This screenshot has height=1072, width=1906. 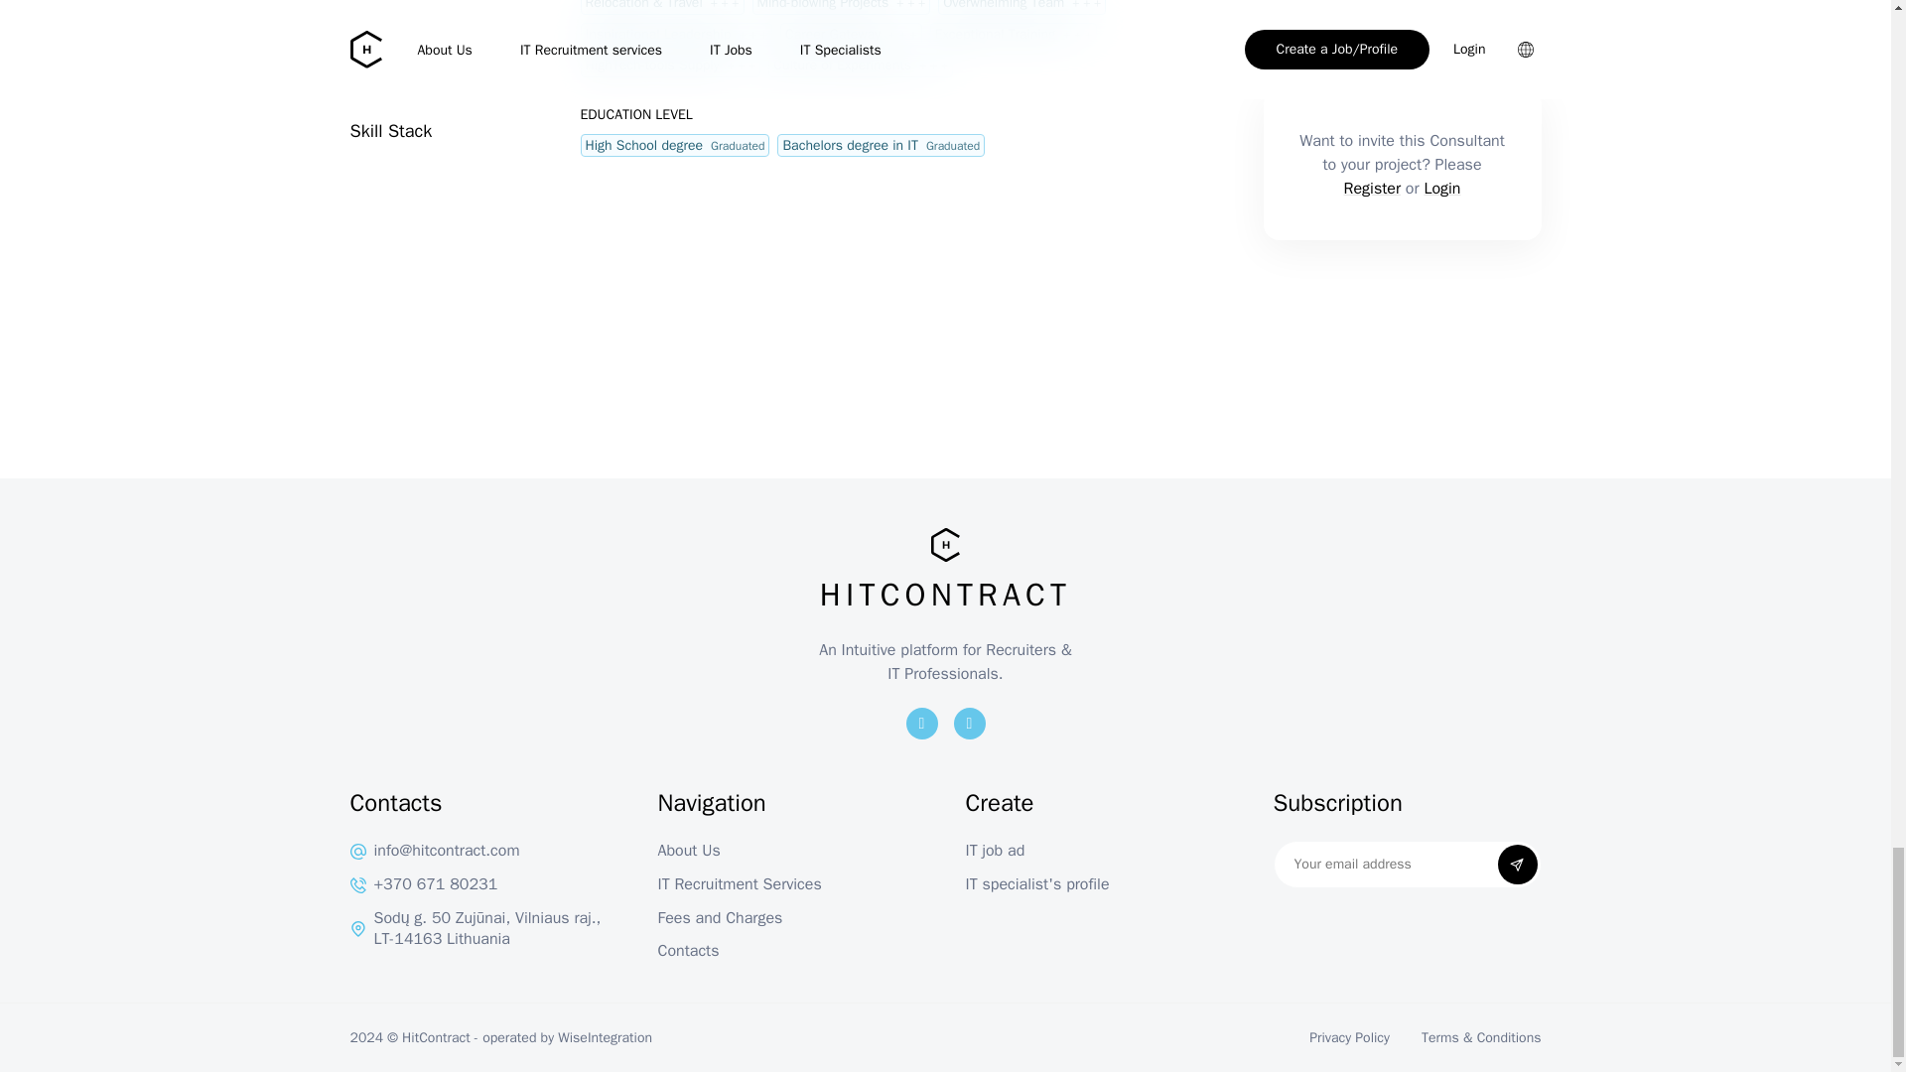 What do you see at coordinates (790, 885) in the screenshot?
I see `IT Recruitment Services` at bounding box center [790, 885].